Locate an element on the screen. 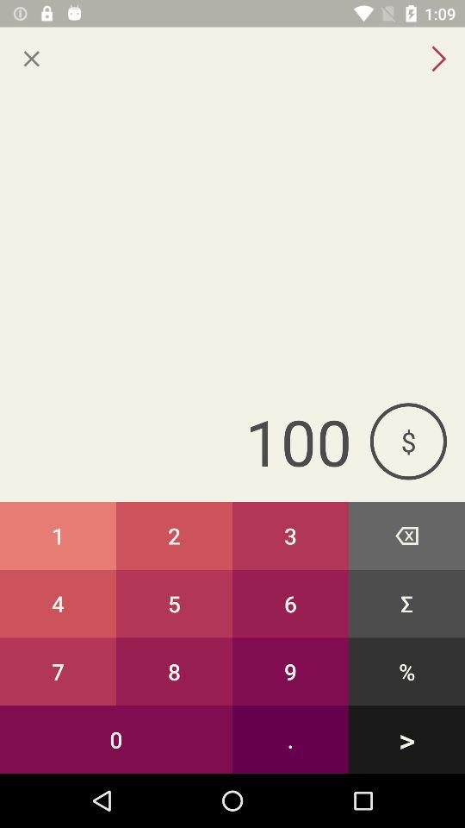 The image size is (465, 828). turn on % icon is located at coordinates (406, 671).